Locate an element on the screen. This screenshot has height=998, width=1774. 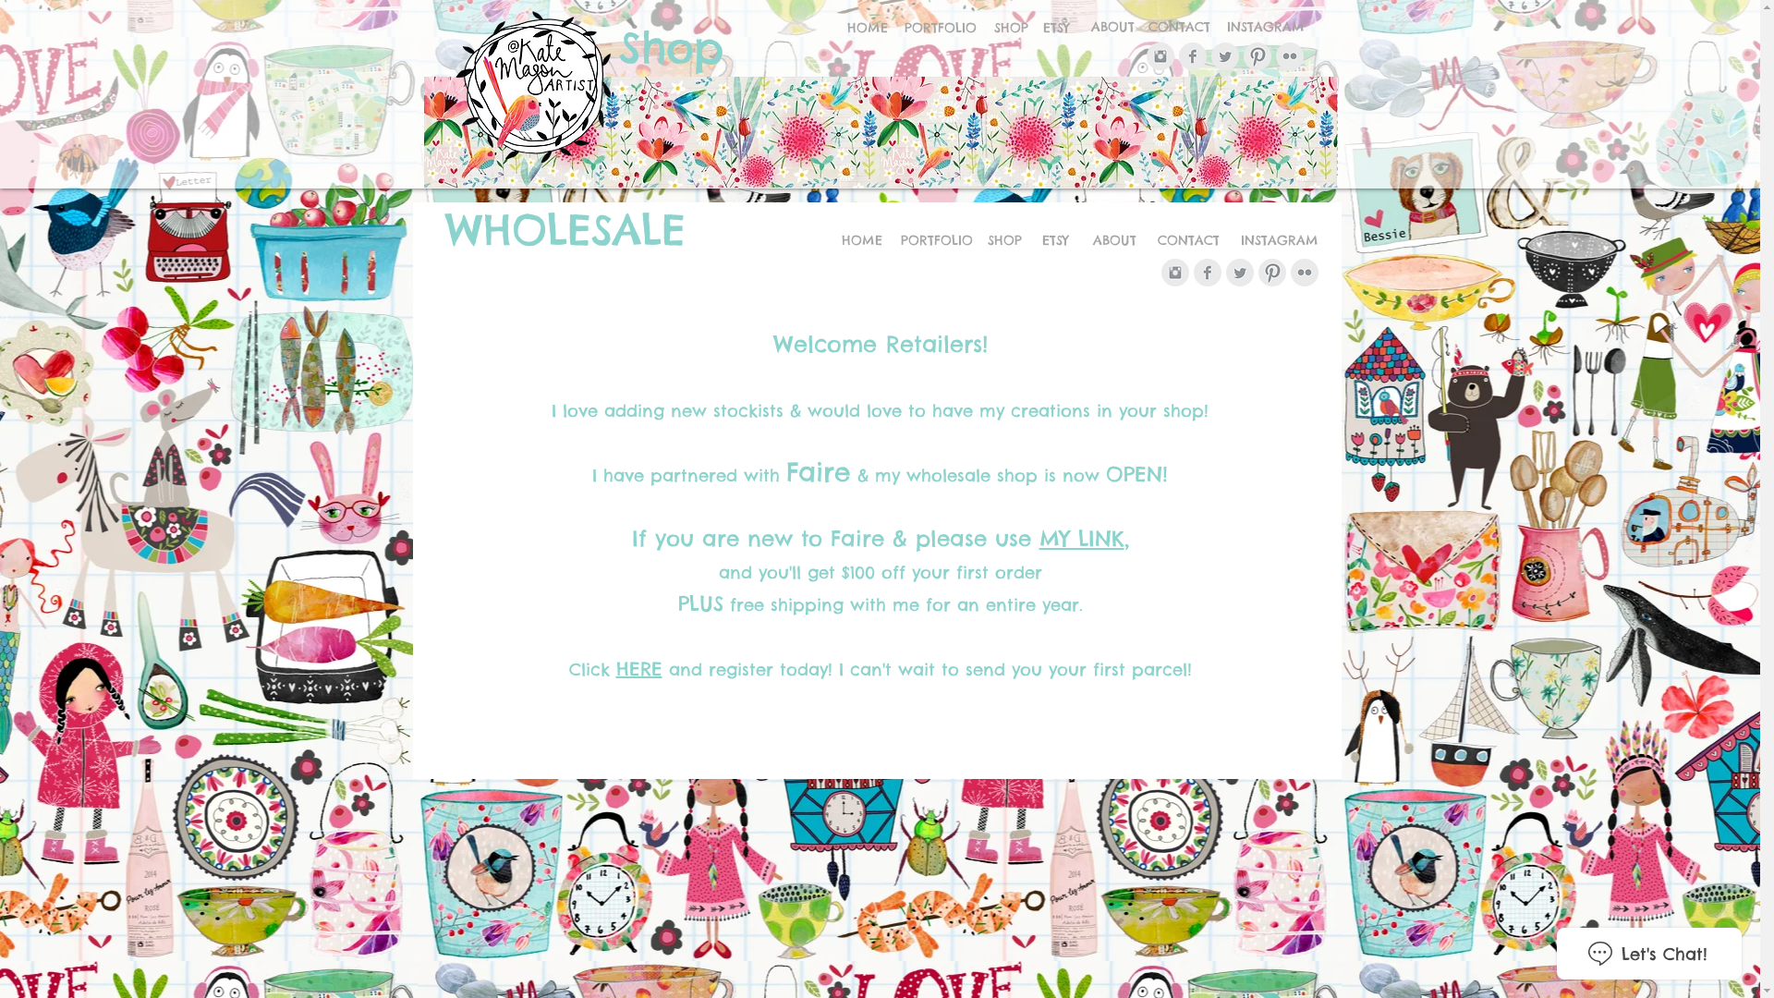
ETSY is located at coordinates (1057, 29).